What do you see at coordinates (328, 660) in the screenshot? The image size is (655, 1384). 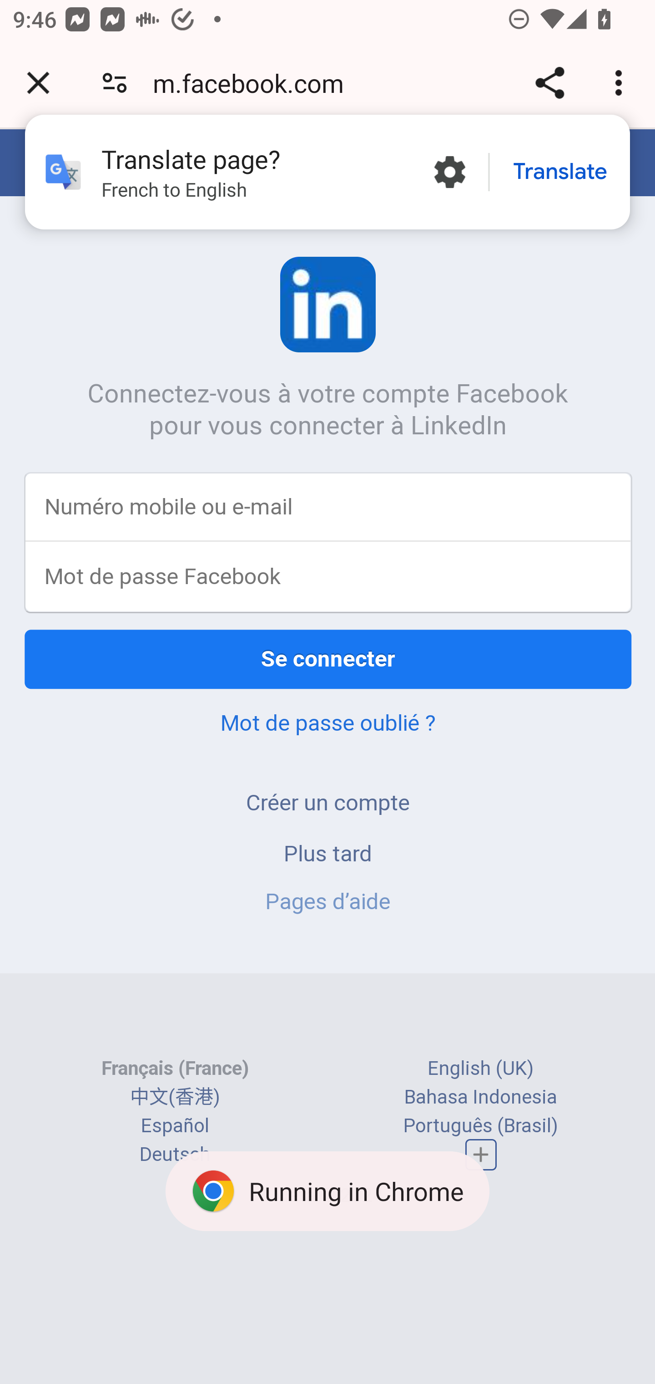 I see `Se connecter` at bounding box center [328, 660].